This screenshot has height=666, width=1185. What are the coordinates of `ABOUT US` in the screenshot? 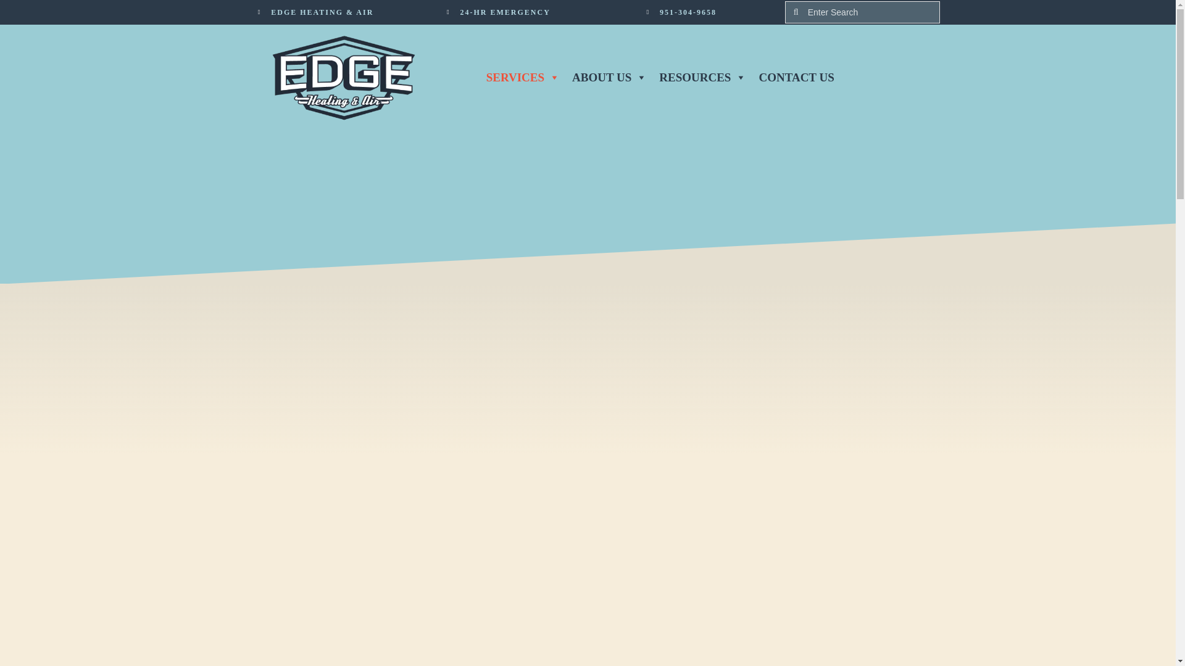 It's located at (609, 77).